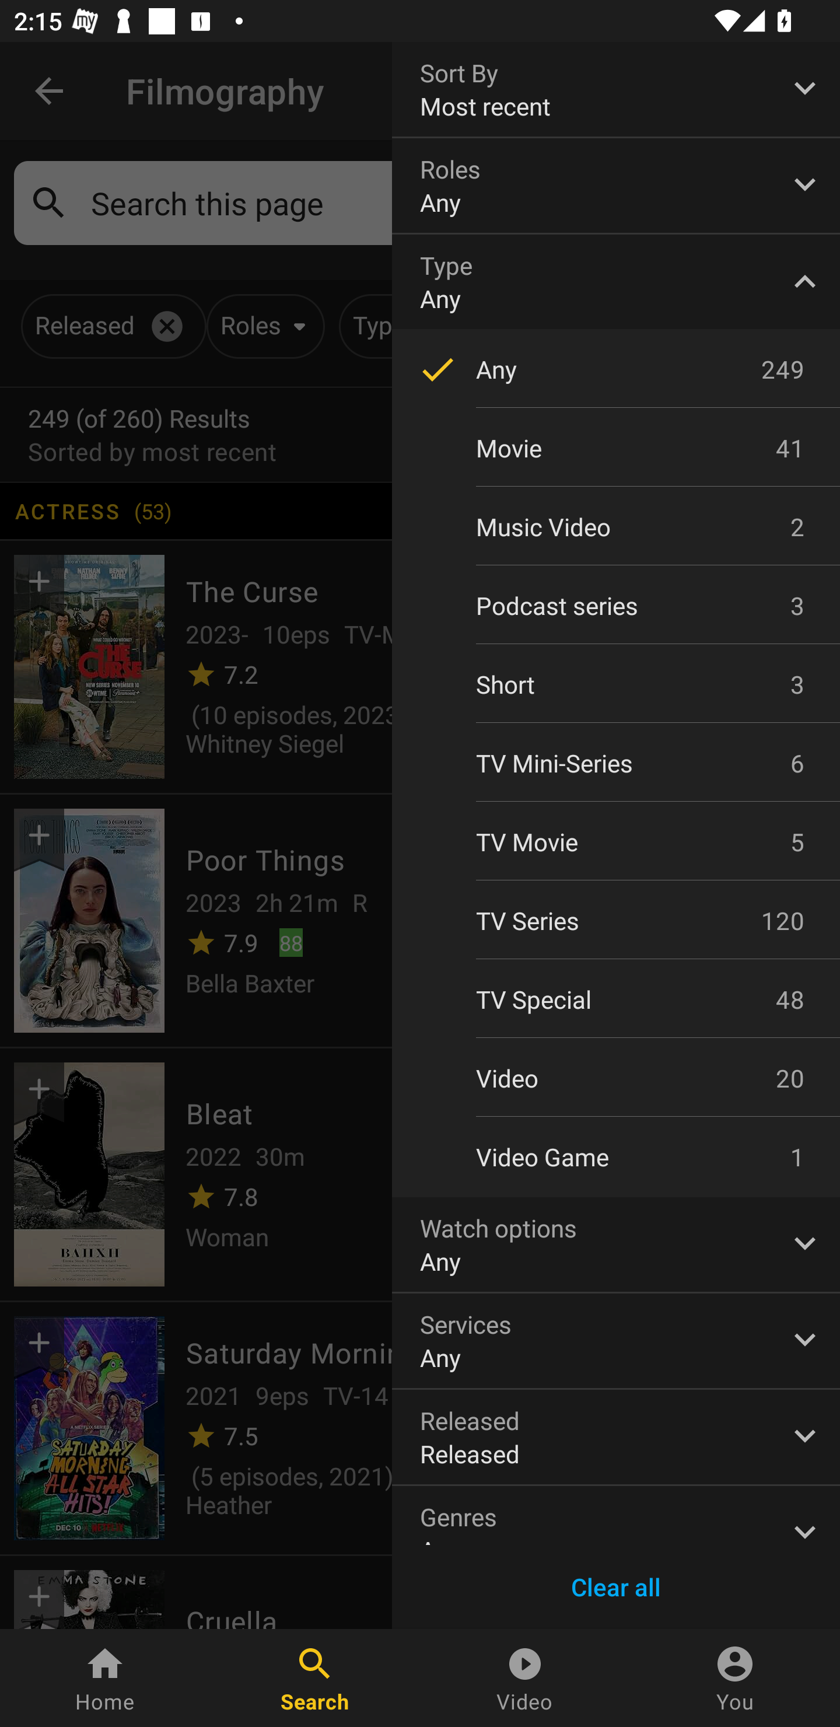  I want to click on TV Mini-Series 6, so click(616, 763).